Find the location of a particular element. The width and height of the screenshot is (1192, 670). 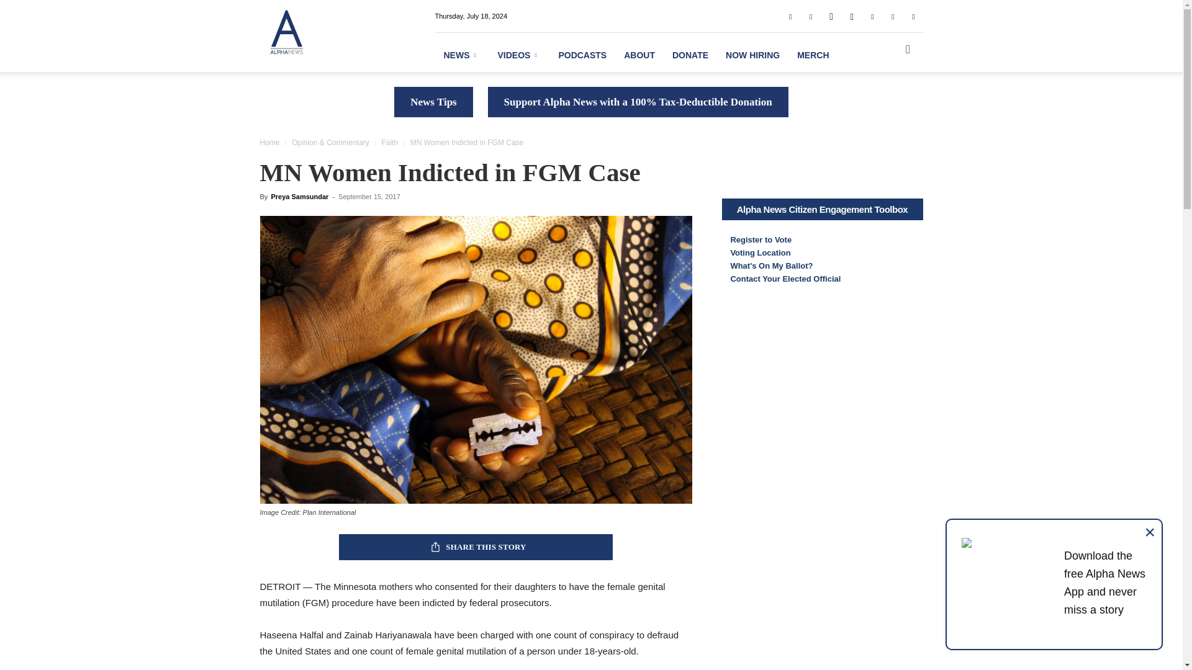

Youtube is located at coordinates (913, 16).